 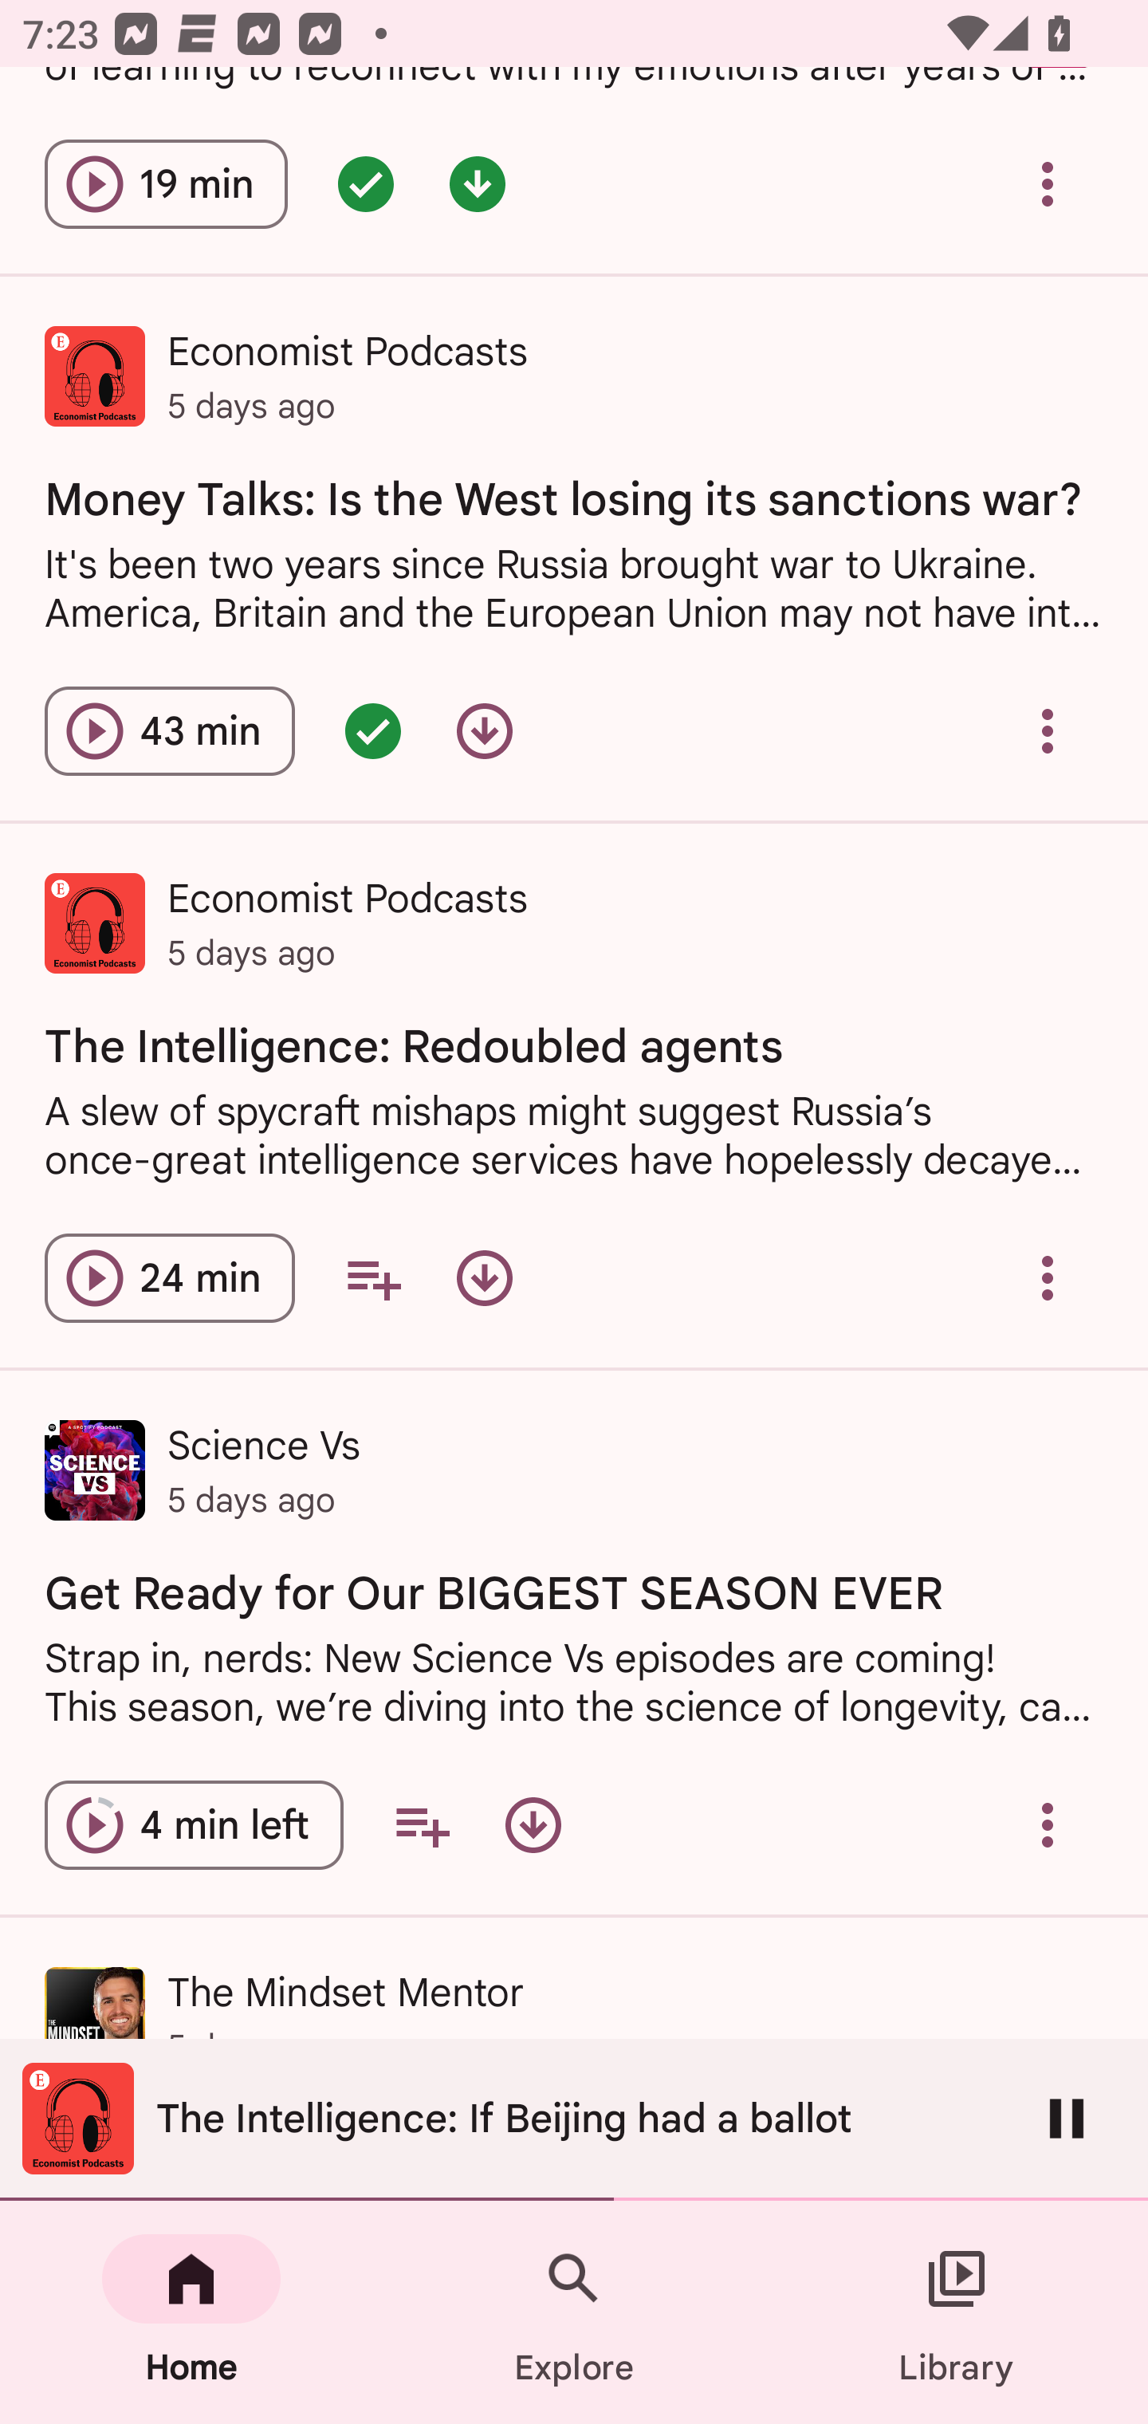 I want to click on Download episode, so click(x=485, y=1279).